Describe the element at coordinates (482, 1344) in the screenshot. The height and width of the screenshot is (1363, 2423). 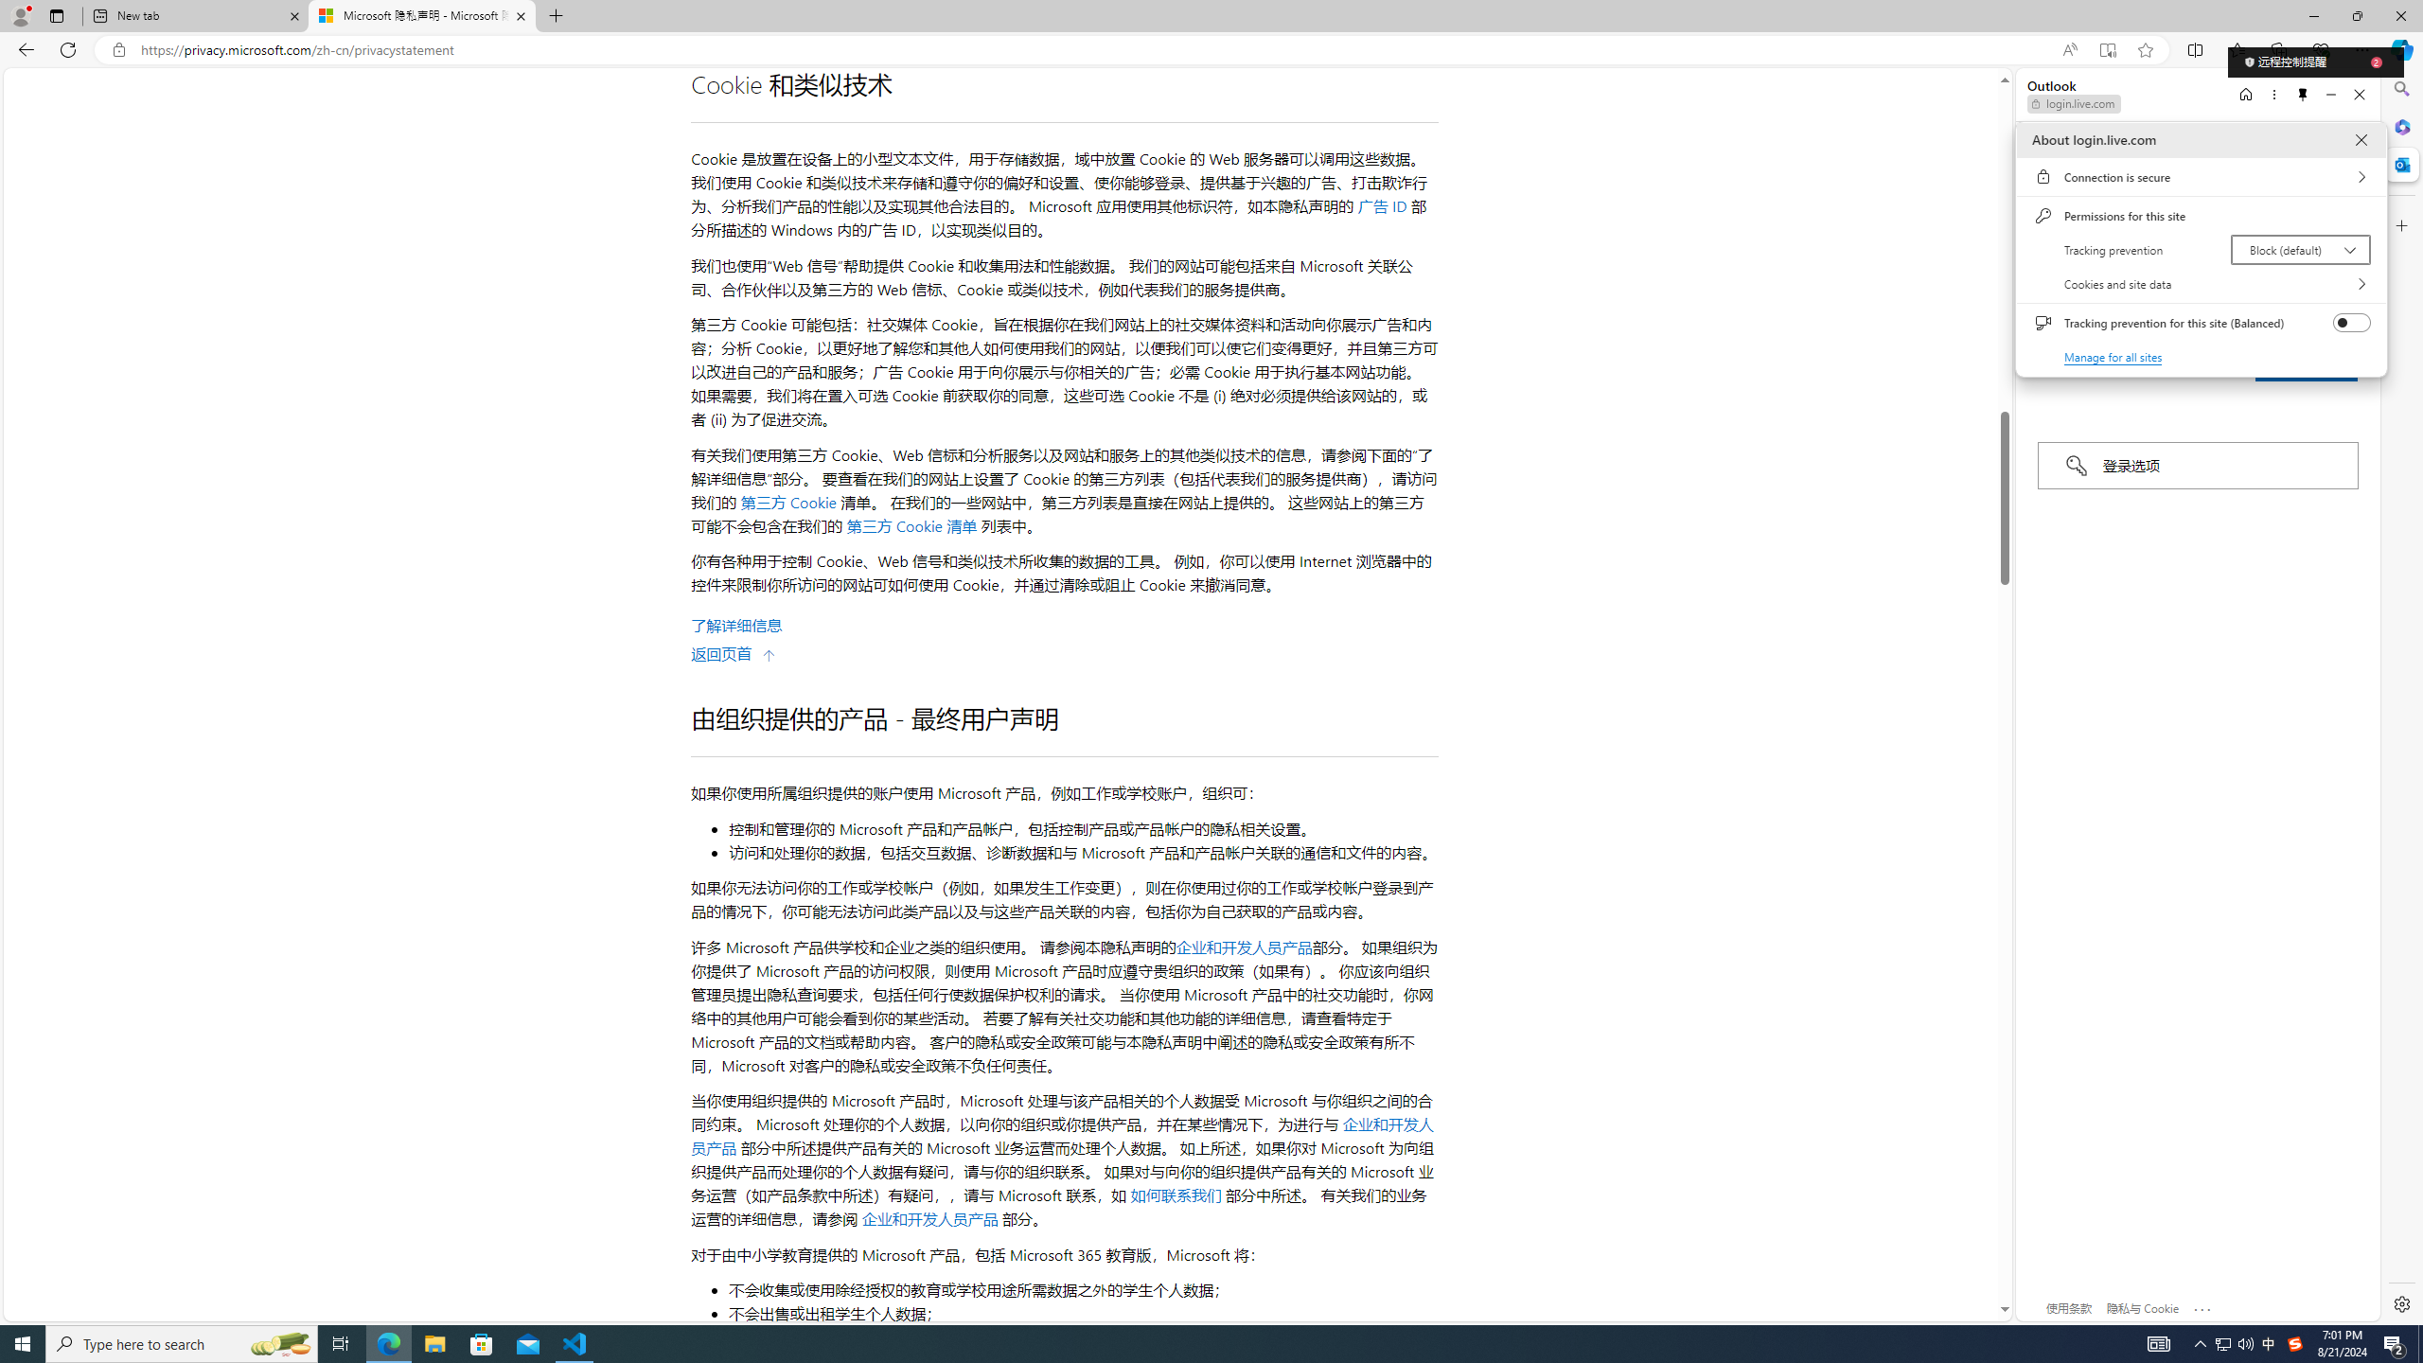
I see `Microsoft Edge - 1 running window` at that location.